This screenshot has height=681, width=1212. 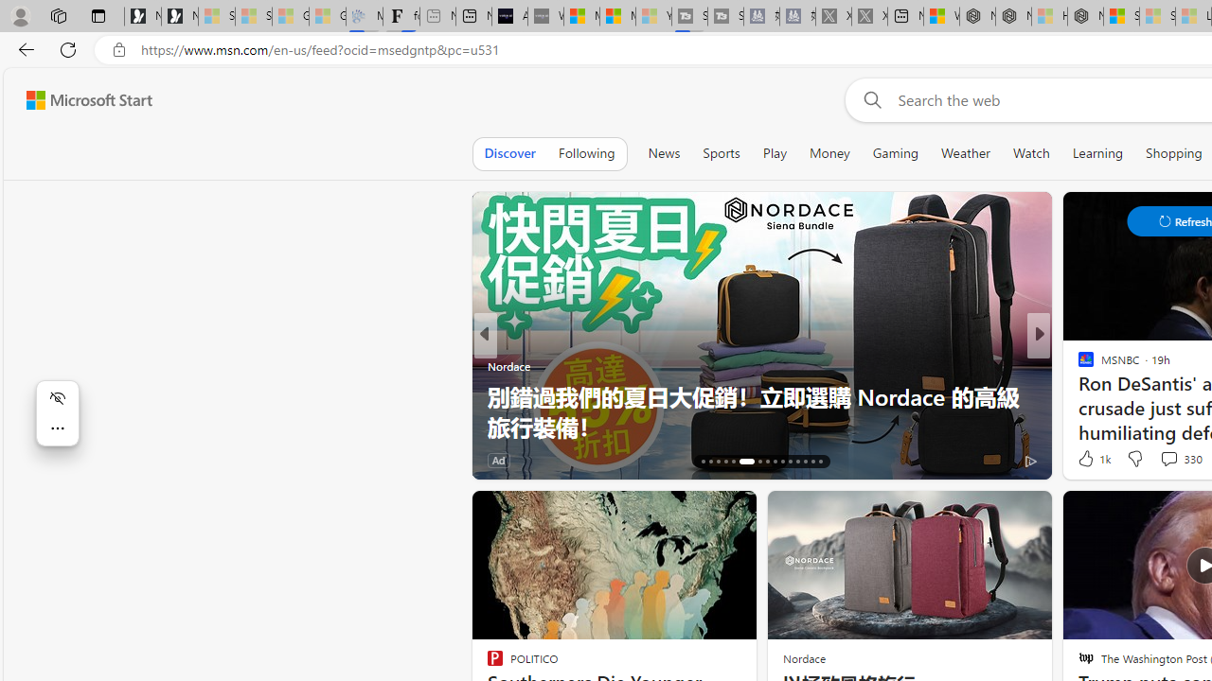 What do you see at coordinates (1078, 365) in the screenshot?
I see `Newsweek` at bounding box center [1078, 365].